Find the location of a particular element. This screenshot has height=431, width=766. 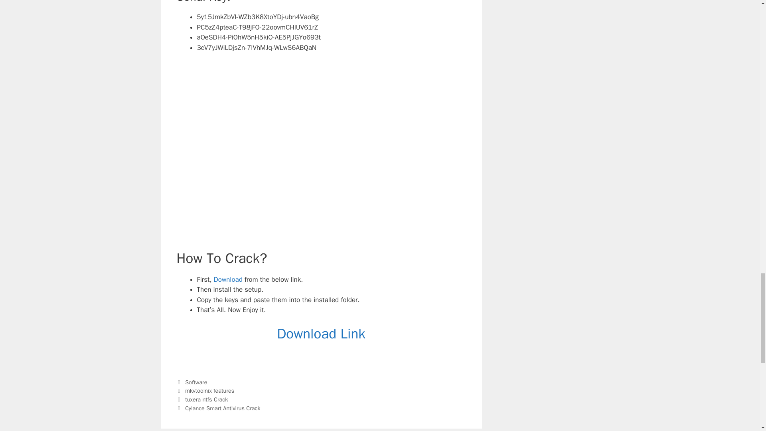

Software is located at coordinates (196, 382).